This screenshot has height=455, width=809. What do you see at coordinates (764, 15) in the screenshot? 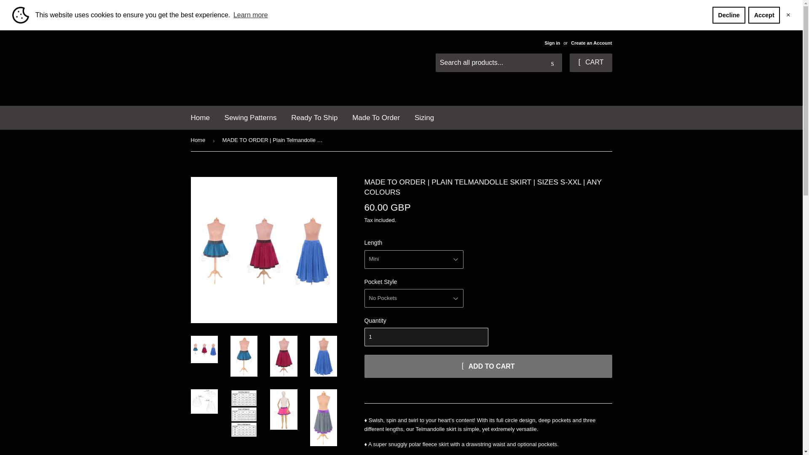
I see `Accept` at bounding box center [764, 15].